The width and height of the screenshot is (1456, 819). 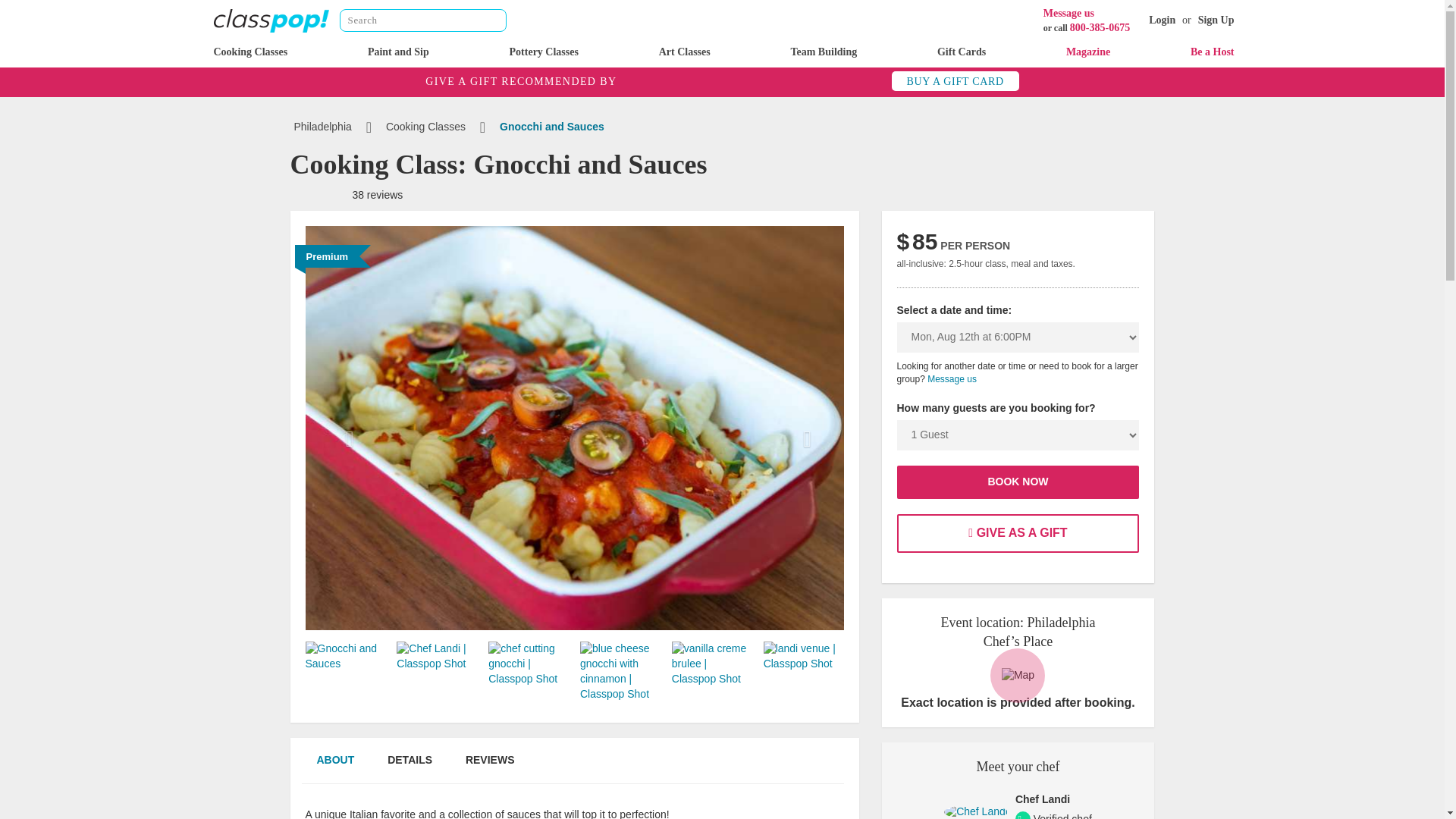 What do you see at coordinates (334, 767) in the screenshot?
I see `ABOUT` at bounding box center [334, 767].